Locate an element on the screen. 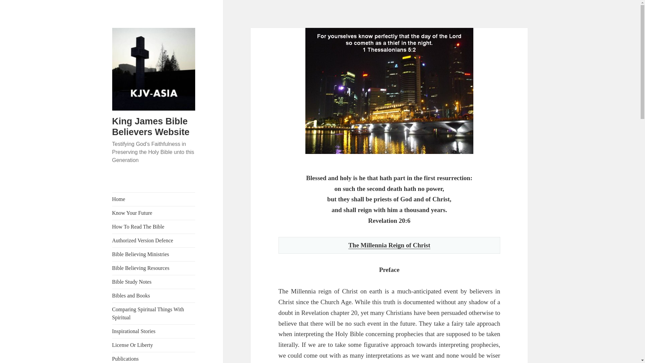 Image resolution: width=645 pixels, height=363 pixels. Know Your Future is located at coordinates (154, 213).